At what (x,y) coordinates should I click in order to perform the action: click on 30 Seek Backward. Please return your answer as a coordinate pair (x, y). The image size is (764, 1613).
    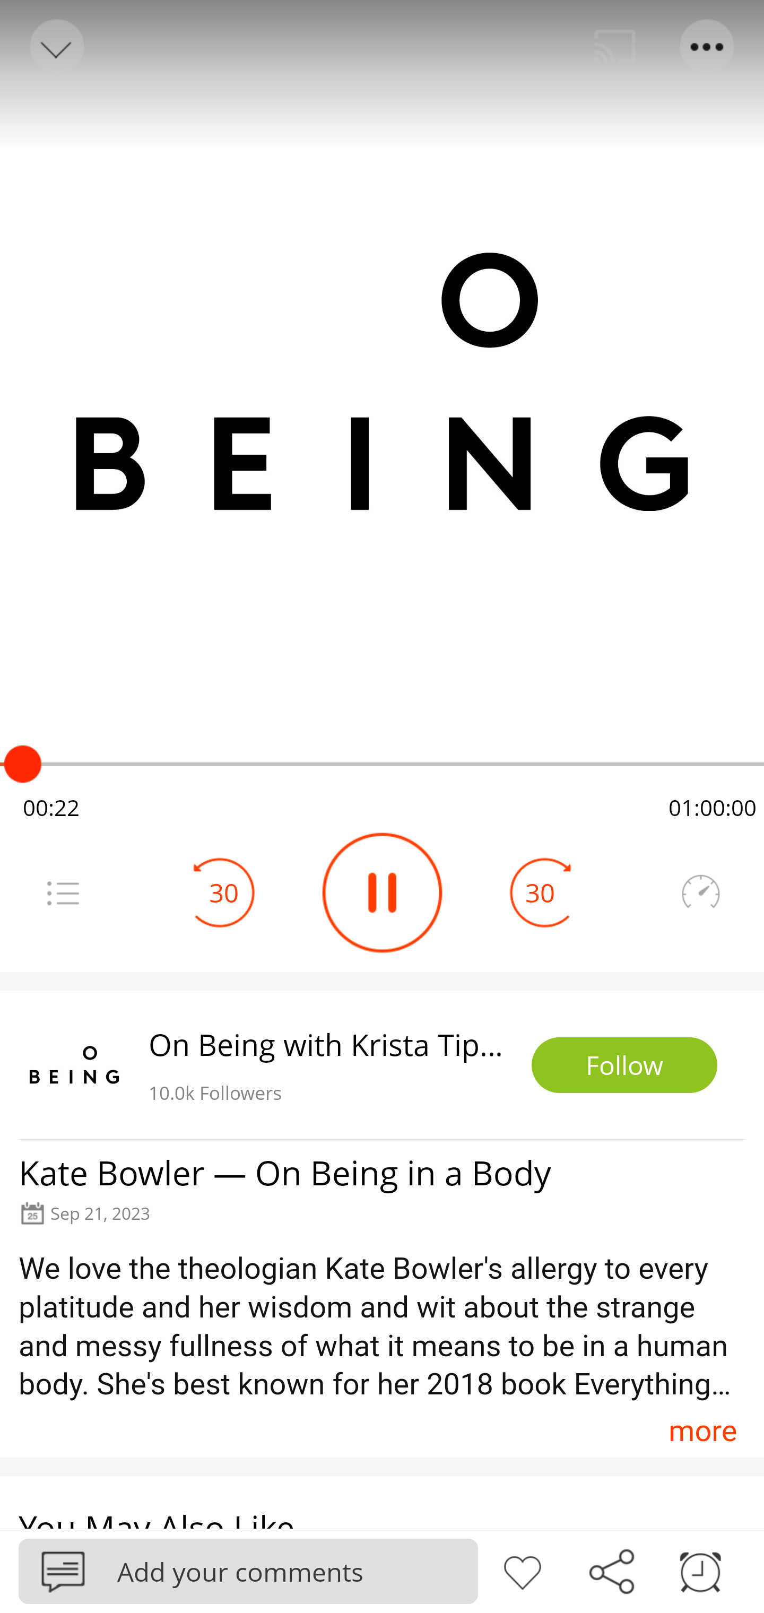
    Looking at the image, I should click on (224, 892).